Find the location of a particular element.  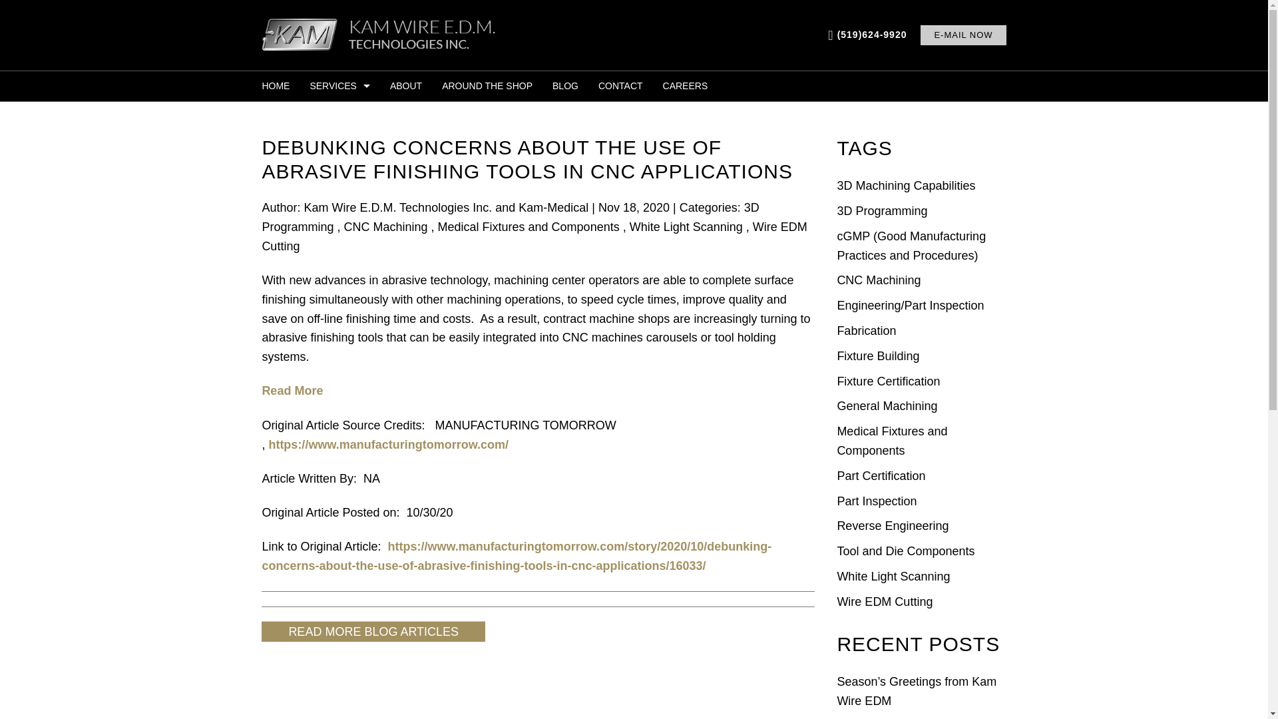

BLOG is located at coordinates (564, 86).